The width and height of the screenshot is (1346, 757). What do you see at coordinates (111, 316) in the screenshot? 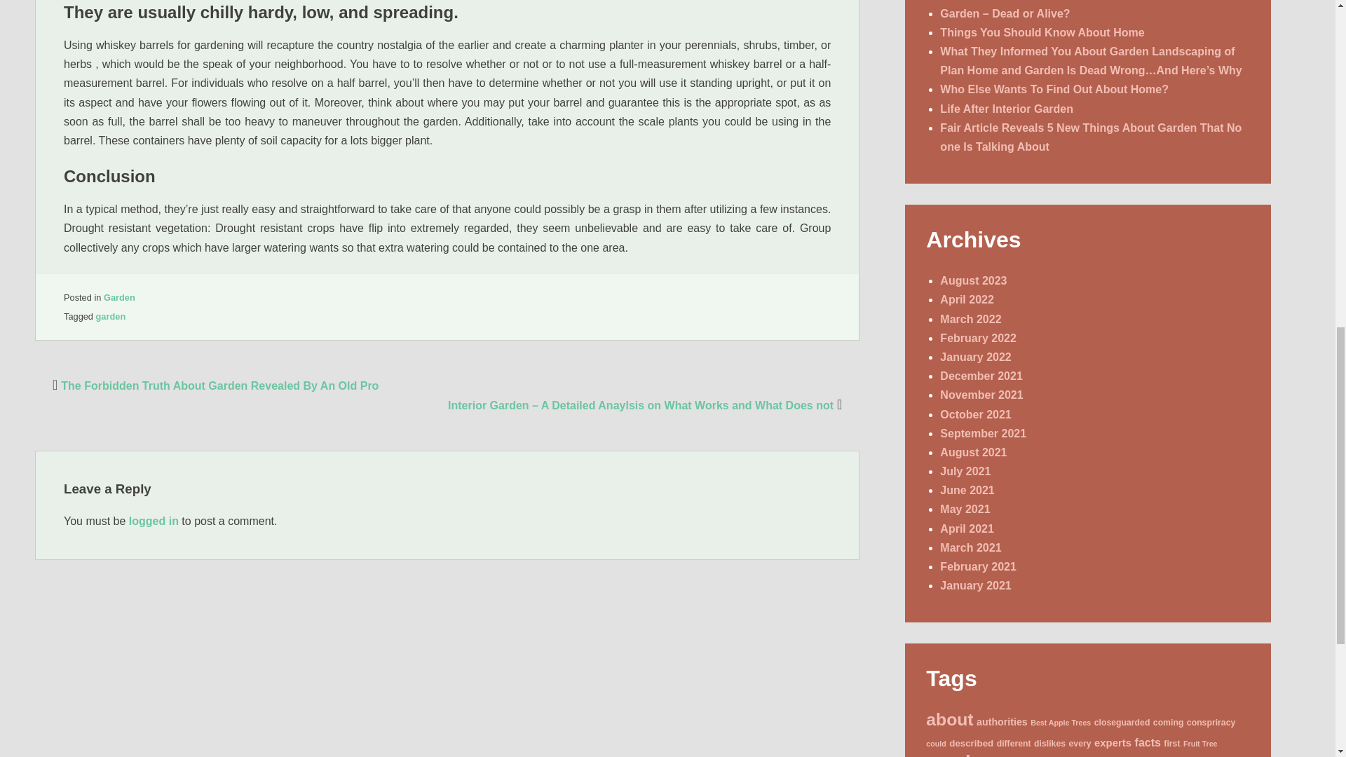
I see `garden` at bounding box center [111, 316].